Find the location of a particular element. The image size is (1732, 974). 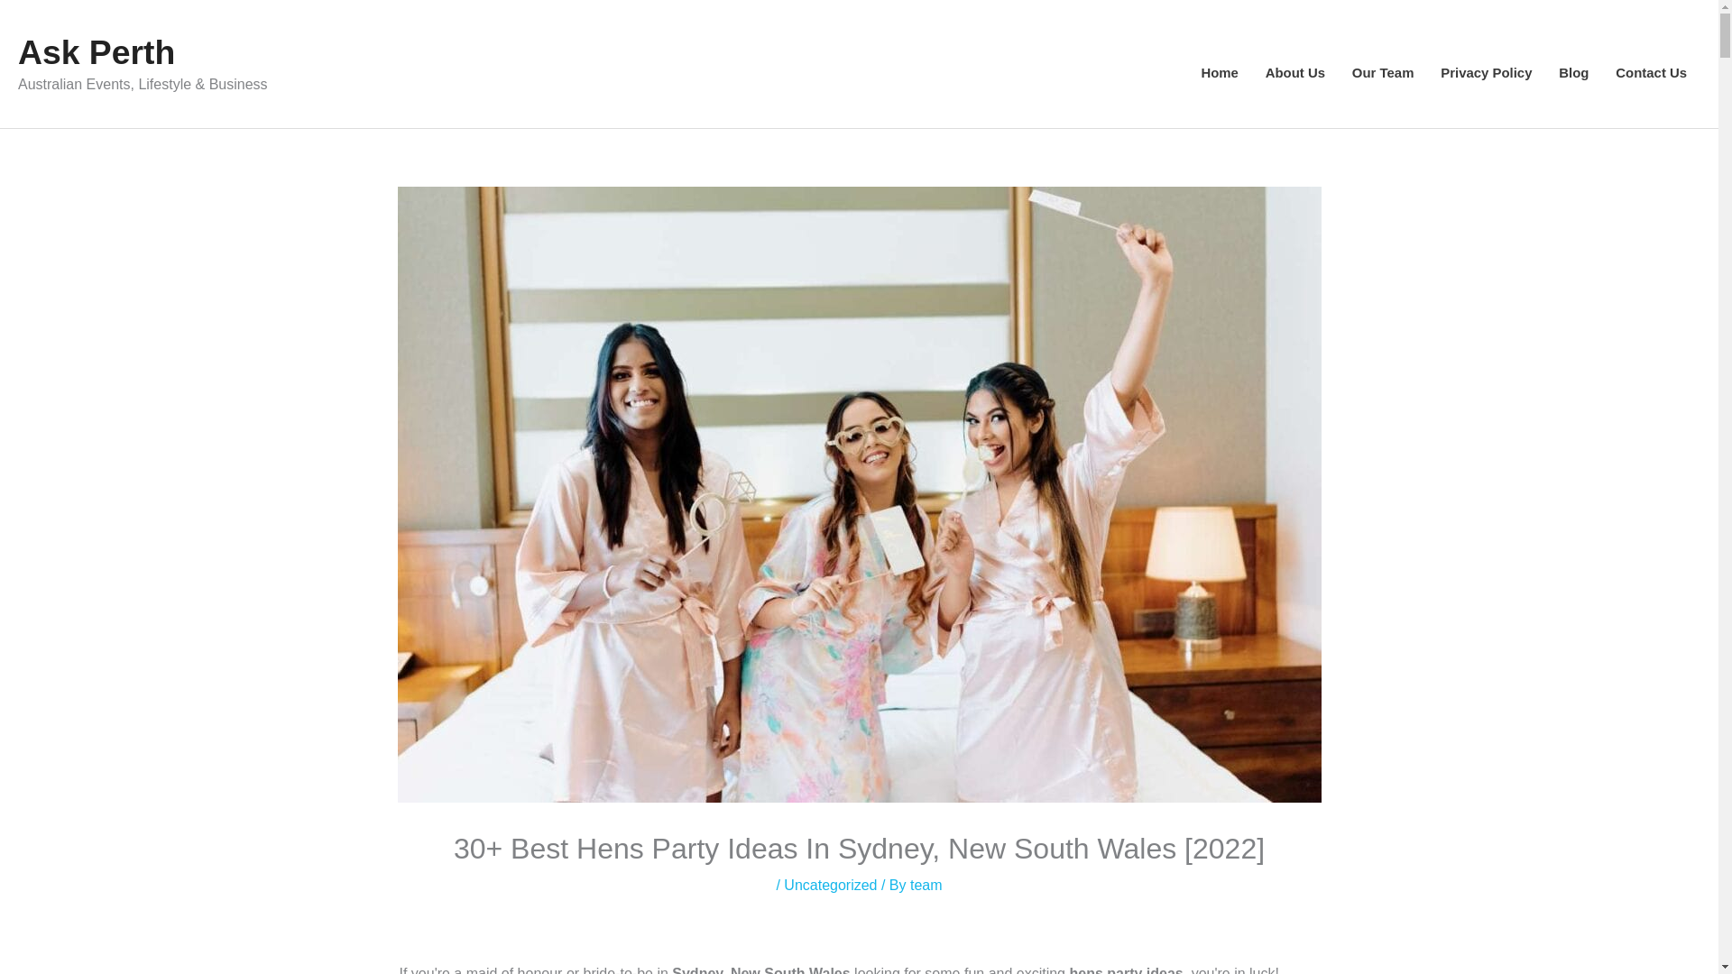

About Us is located at coordinates (1295, 72).